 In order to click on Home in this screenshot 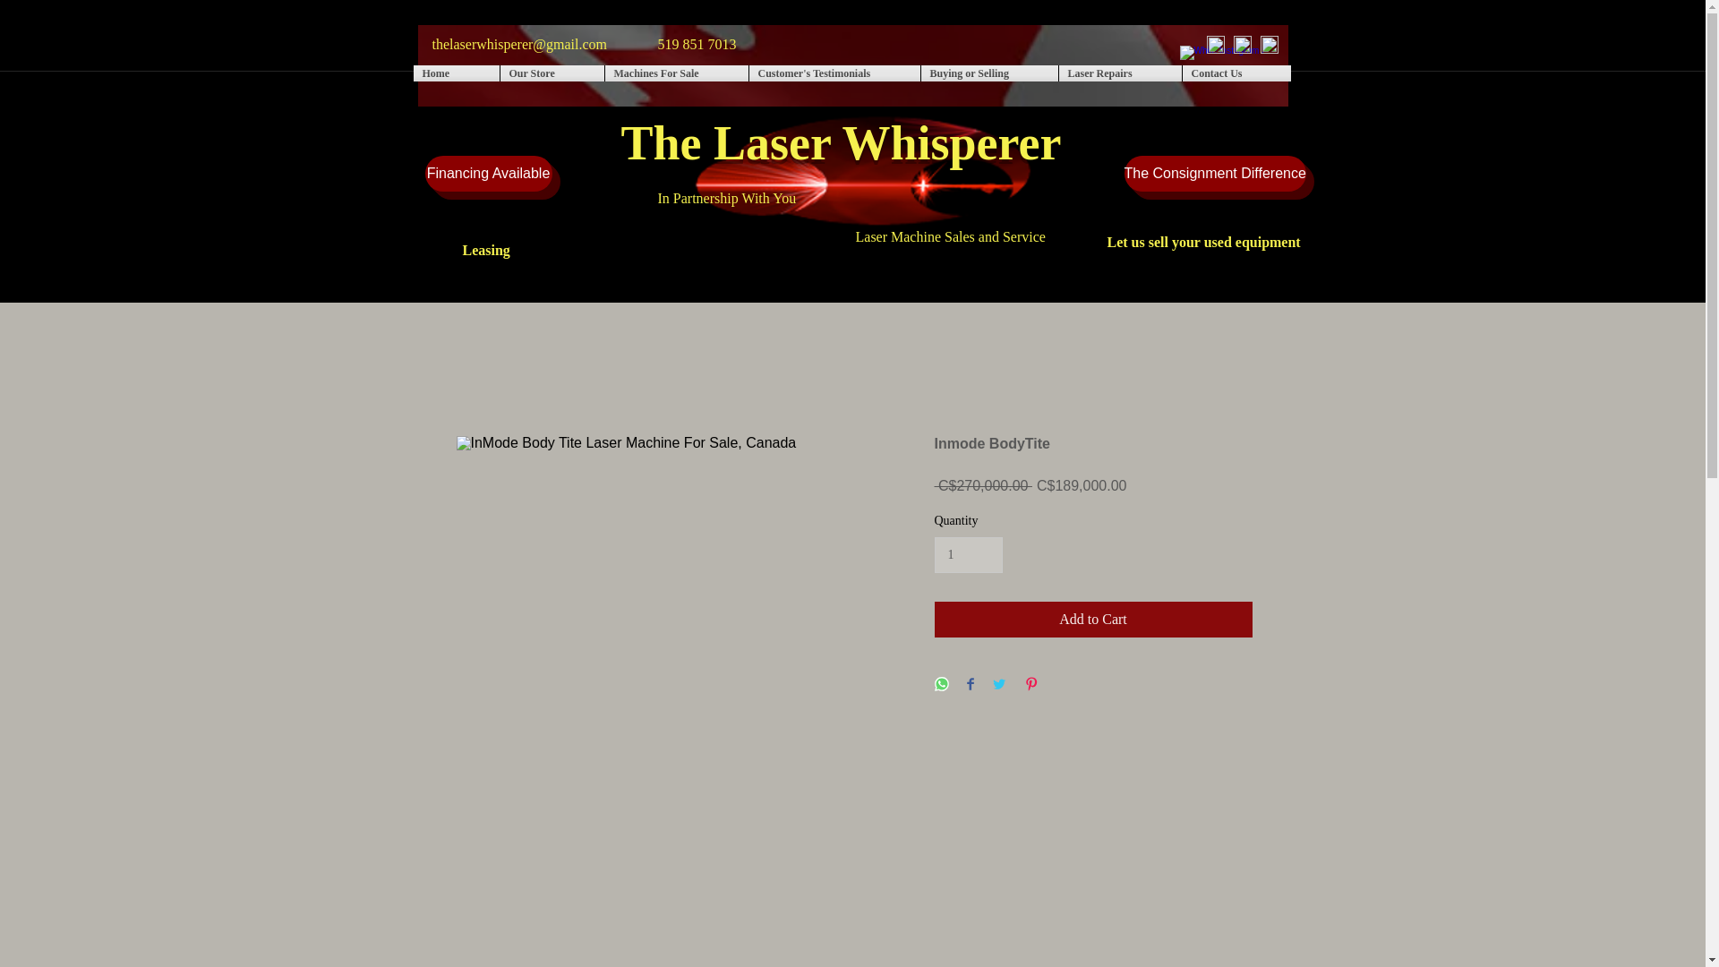, I will do `click(457, 73)`.